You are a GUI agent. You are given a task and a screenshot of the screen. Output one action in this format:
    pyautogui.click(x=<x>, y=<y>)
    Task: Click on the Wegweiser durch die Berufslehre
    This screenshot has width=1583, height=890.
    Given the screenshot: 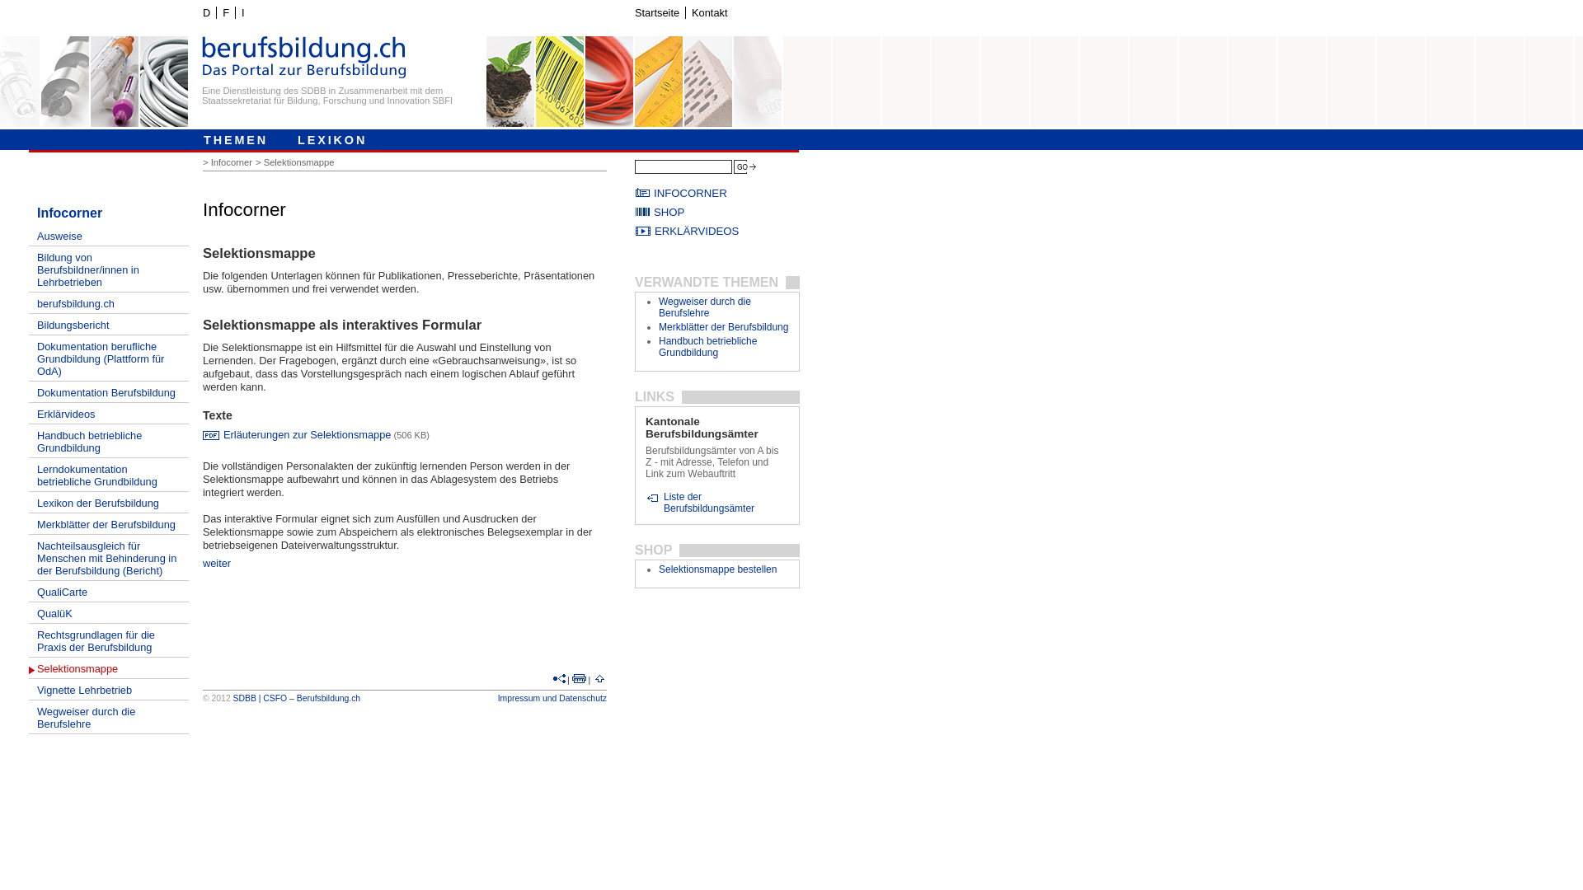 What is the action you would take?
    pyautogui.click(x=705, y=307)
    